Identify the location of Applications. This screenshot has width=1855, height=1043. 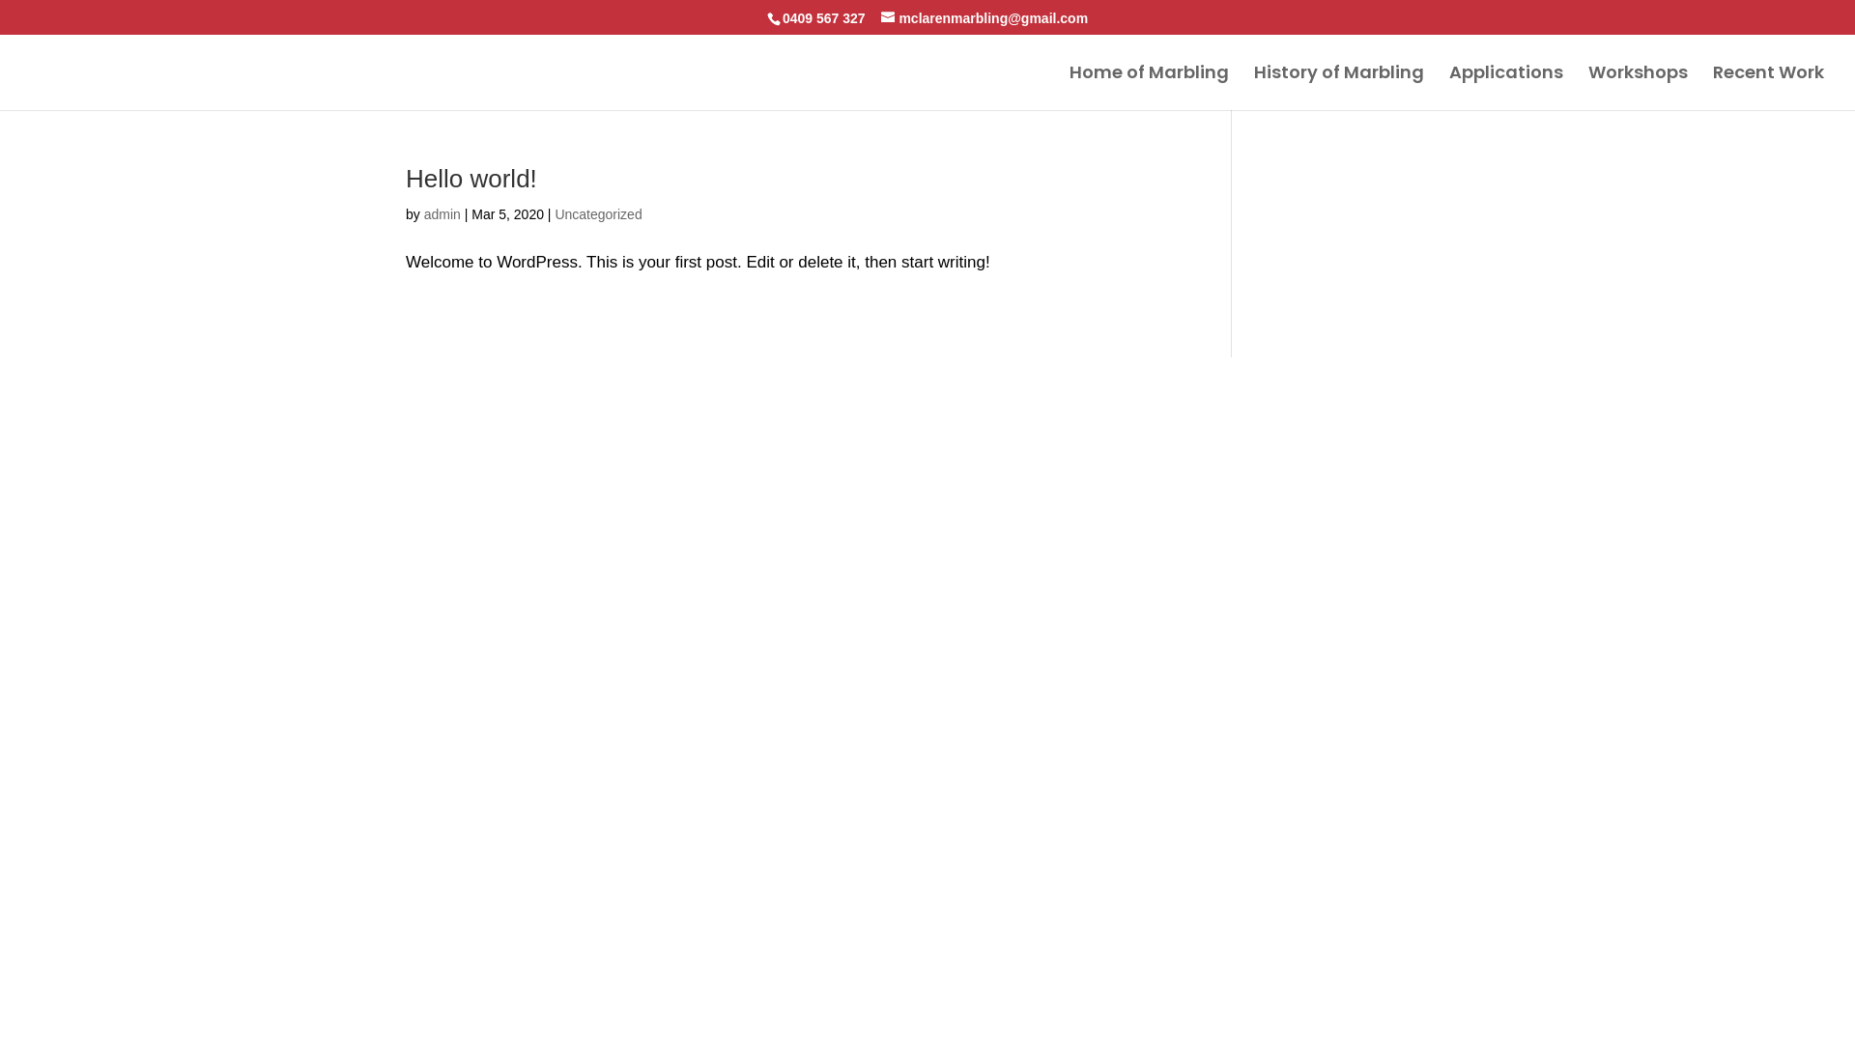
(1506, 88).